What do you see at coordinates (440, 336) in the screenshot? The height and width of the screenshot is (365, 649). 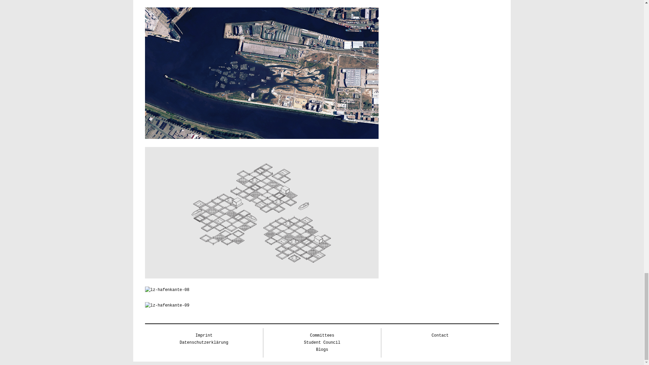 I see `Contact` at bounding box center [440, 336].